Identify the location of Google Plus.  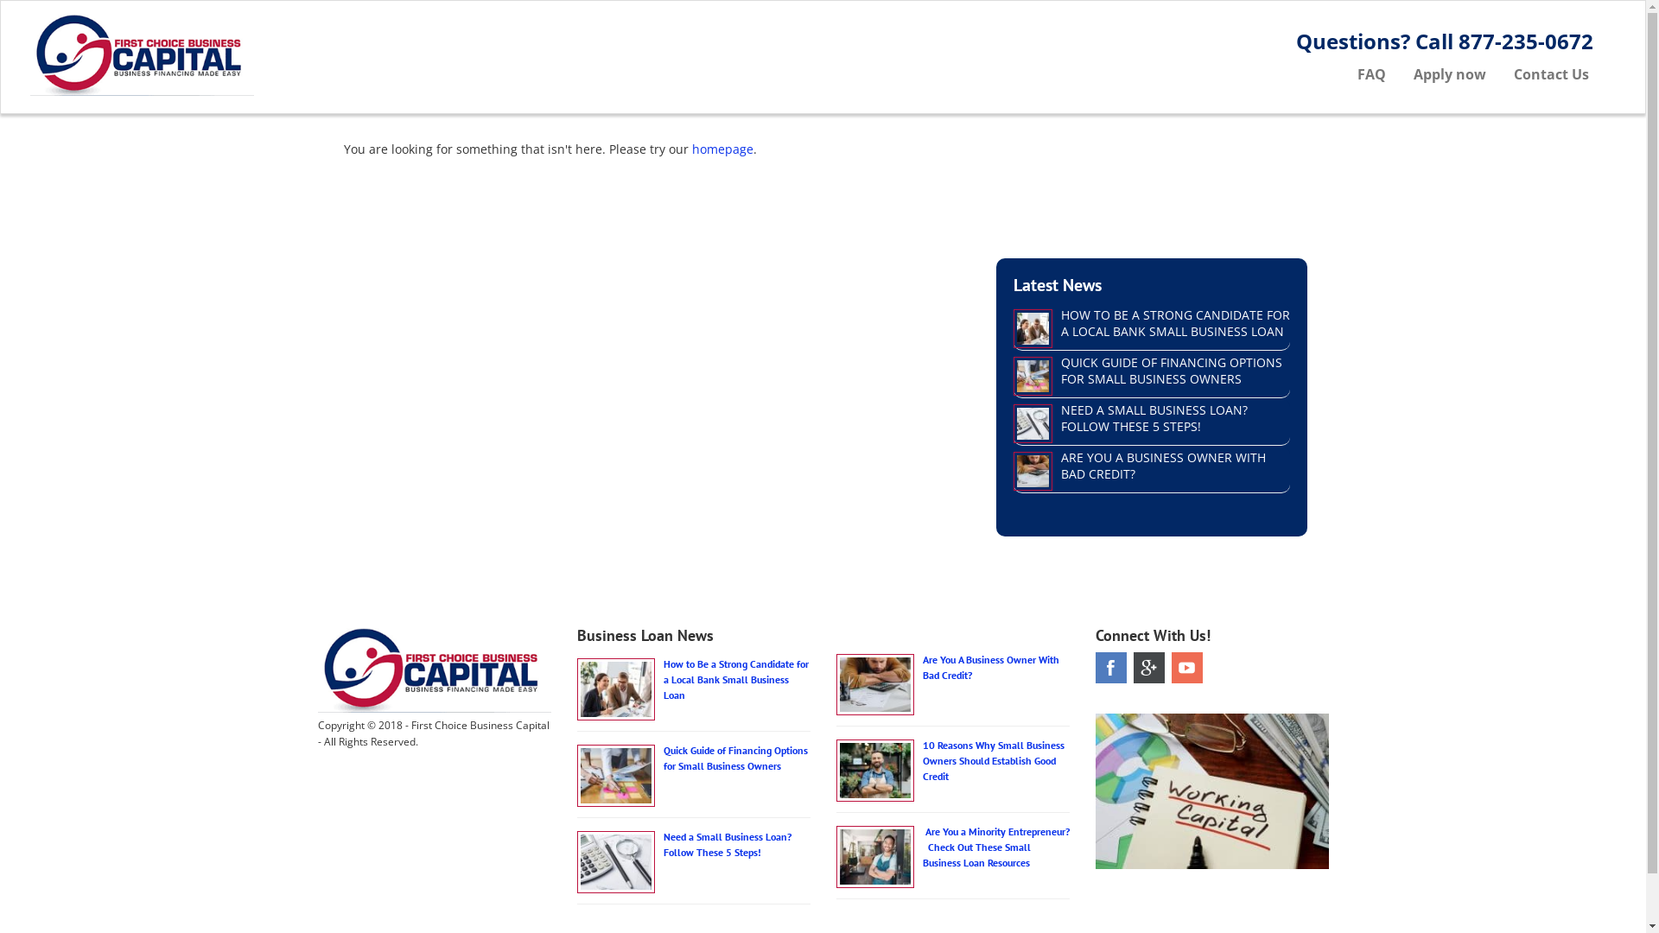
(1149, 668).